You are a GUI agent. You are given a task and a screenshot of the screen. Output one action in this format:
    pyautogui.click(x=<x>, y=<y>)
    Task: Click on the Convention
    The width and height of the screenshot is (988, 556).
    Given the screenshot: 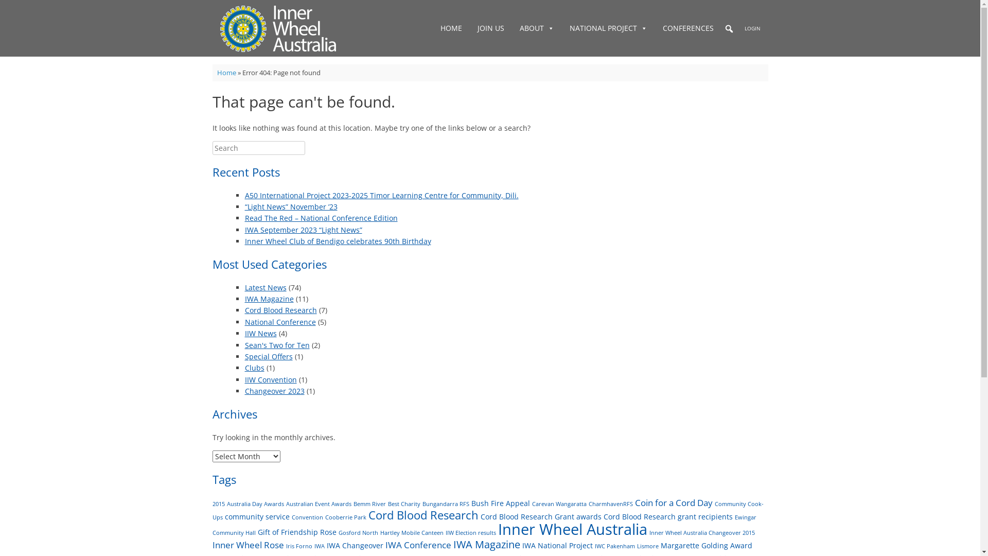 What is the action you would take?
    pyautogui.click(x=307, y=517)
    